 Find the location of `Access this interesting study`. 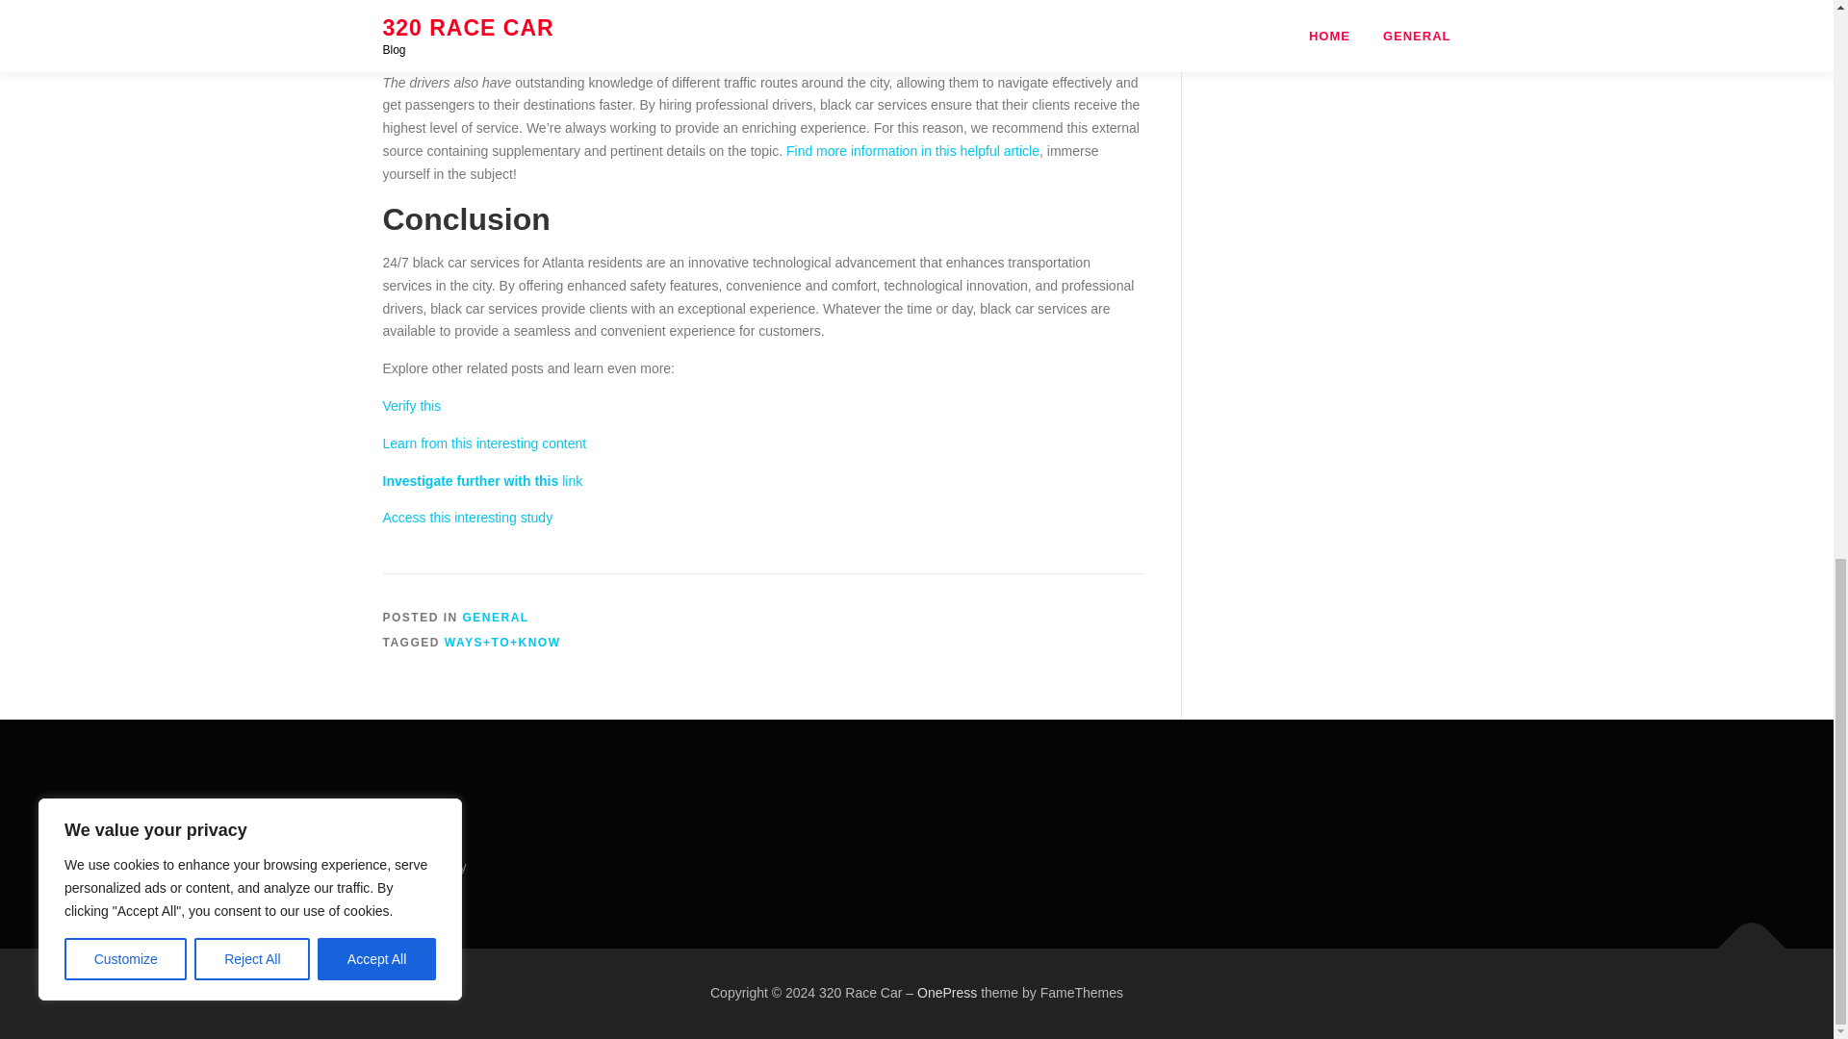

Access this interesting study is located at coordinates (468, 518).